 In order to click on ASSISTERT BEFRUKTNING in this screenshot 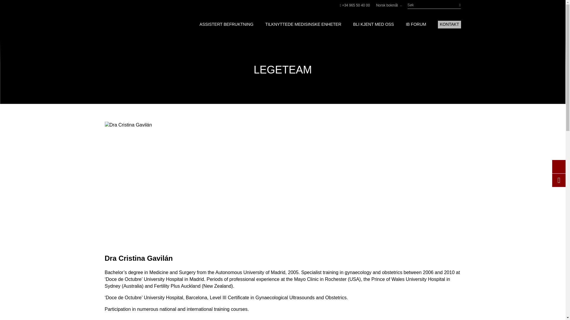, I will do `click(227, 24)`.